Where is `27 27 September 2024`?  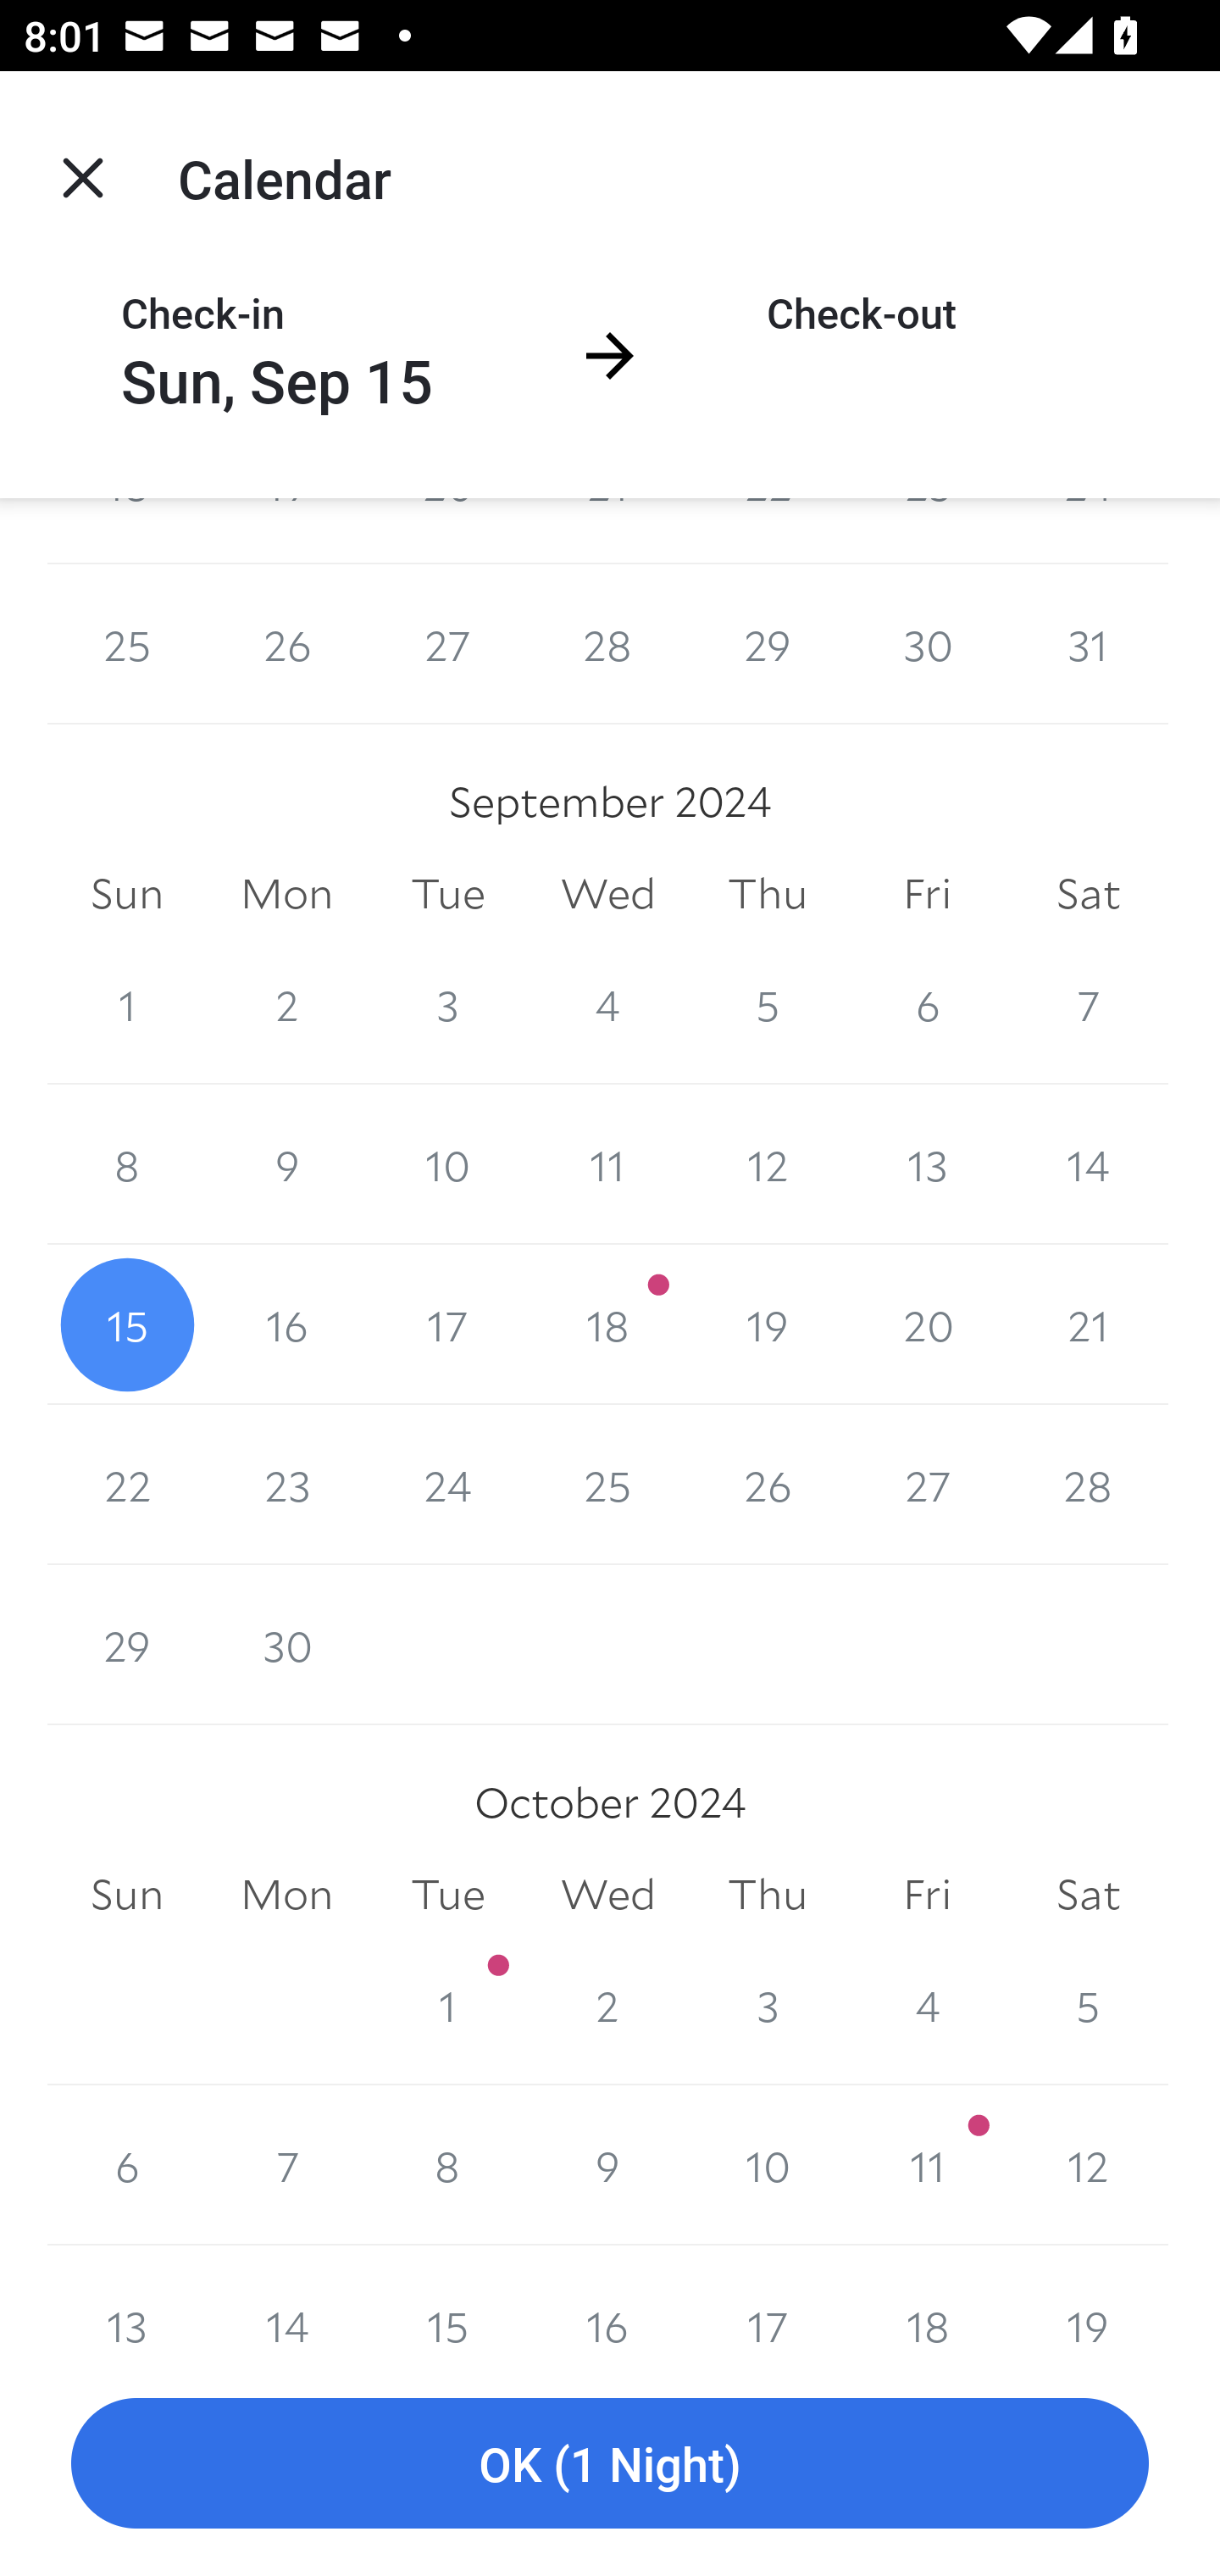 27 27 September 2024 is located at coordinates (927, 1485).